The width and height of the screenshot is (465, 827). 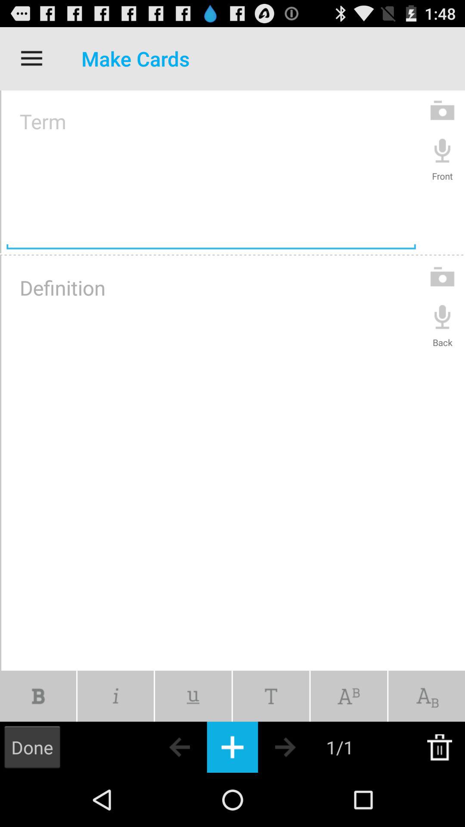 What do you see at coordinates (32, 747) in the screenshot?
I see `flip to the done` at bounding box center [32, 747].